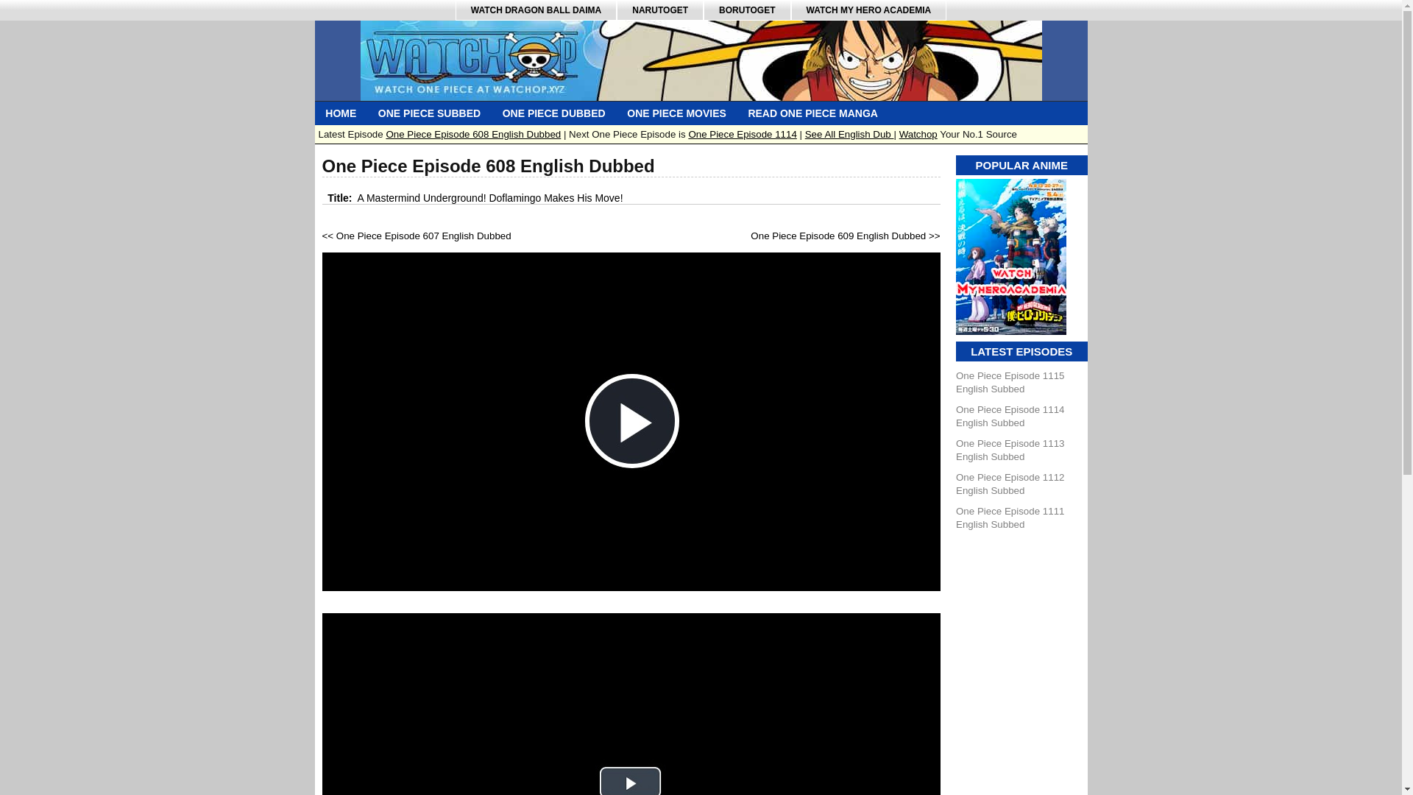  What do you see at coordinates (430, 113) in the screenshot?
I see `ONE PIECE SUBBED` at bounding box center [430, 113].